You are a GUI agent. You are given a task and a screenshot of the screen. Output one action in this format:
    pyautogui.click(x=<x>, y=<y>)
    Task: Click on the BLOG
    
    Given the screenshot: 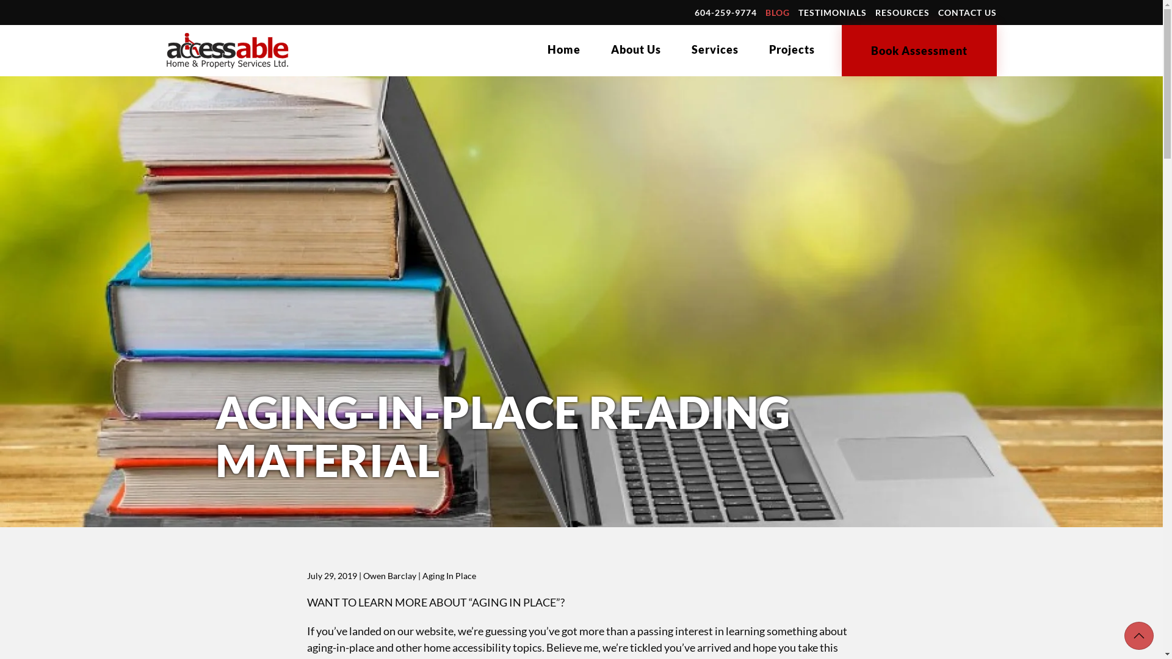 What is the action you would take?
    pyautogui.click(x=778, y=12)
    